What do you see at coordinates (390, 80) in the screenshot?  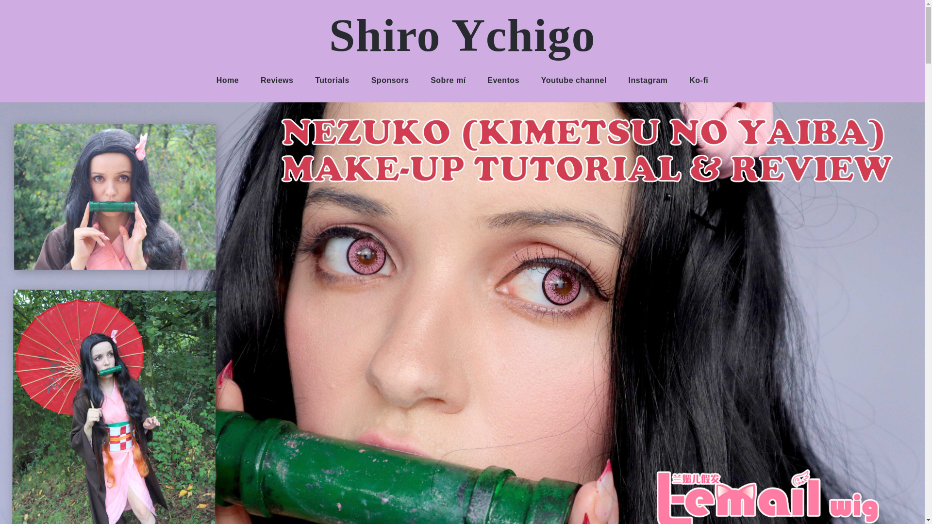 I see `Sponsors` at bounding box center [390, 80].